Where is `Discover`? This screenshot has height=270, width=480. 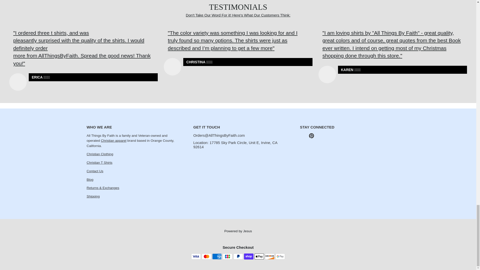 Discover is located at coordinates (269, 256).